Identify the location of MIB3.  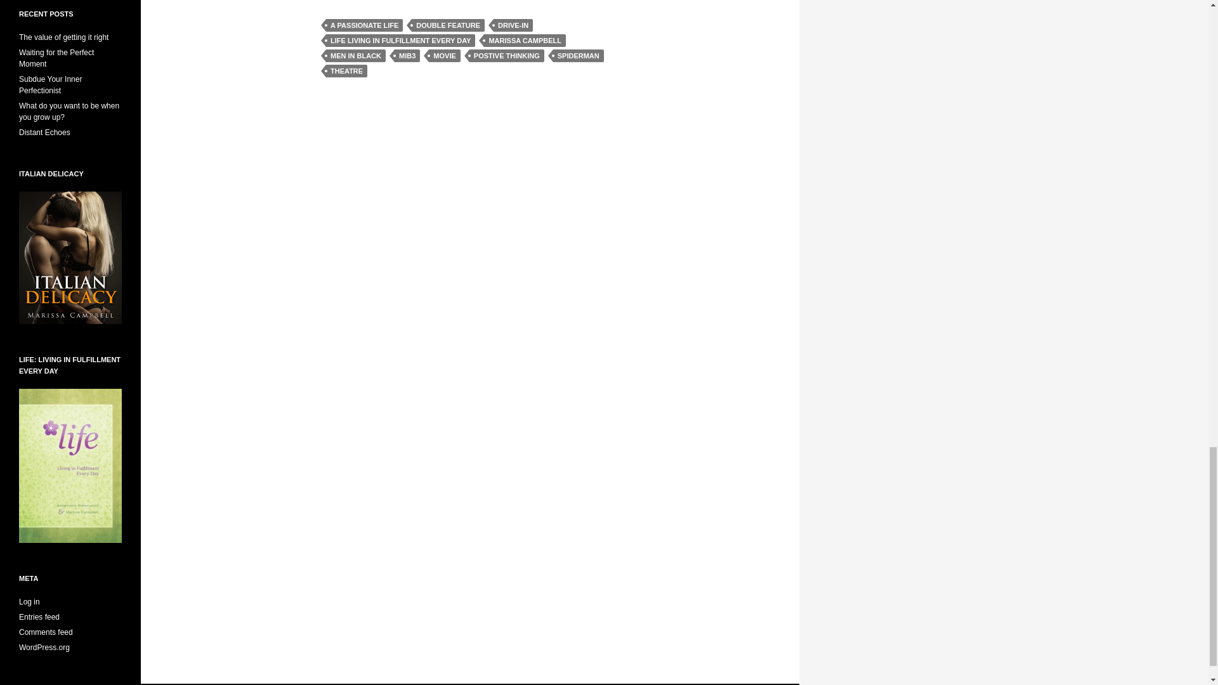
(407, 56).